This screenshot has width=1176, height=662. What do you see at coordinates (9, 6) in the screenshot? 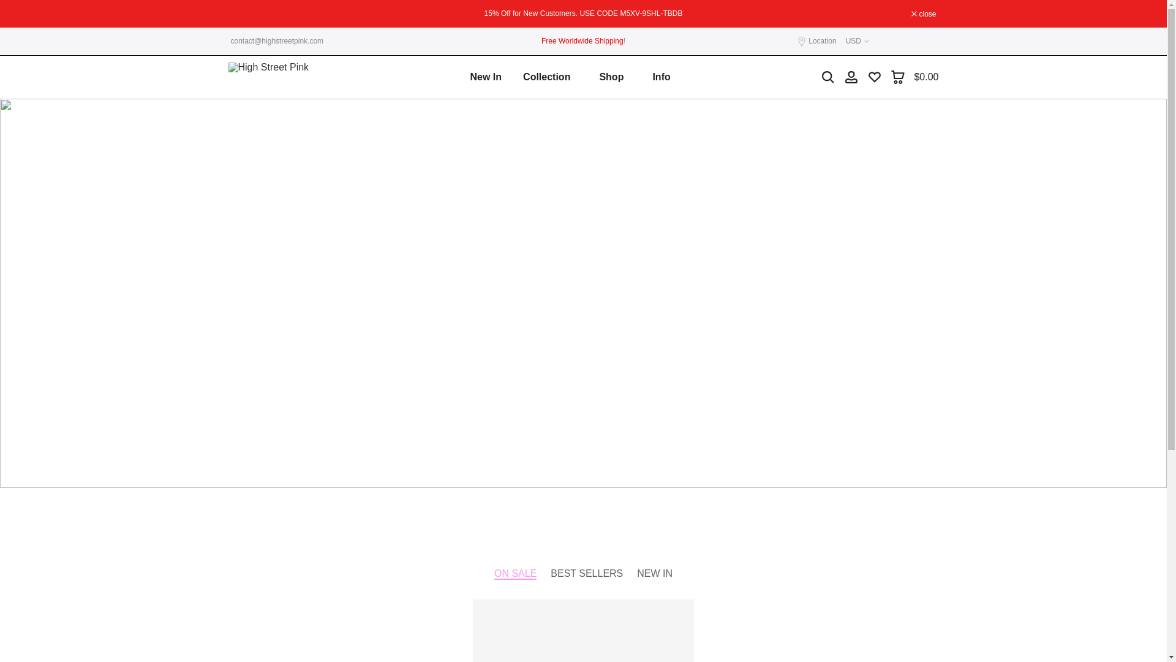
I see `Skip to content` at bounding box center [9, 6].